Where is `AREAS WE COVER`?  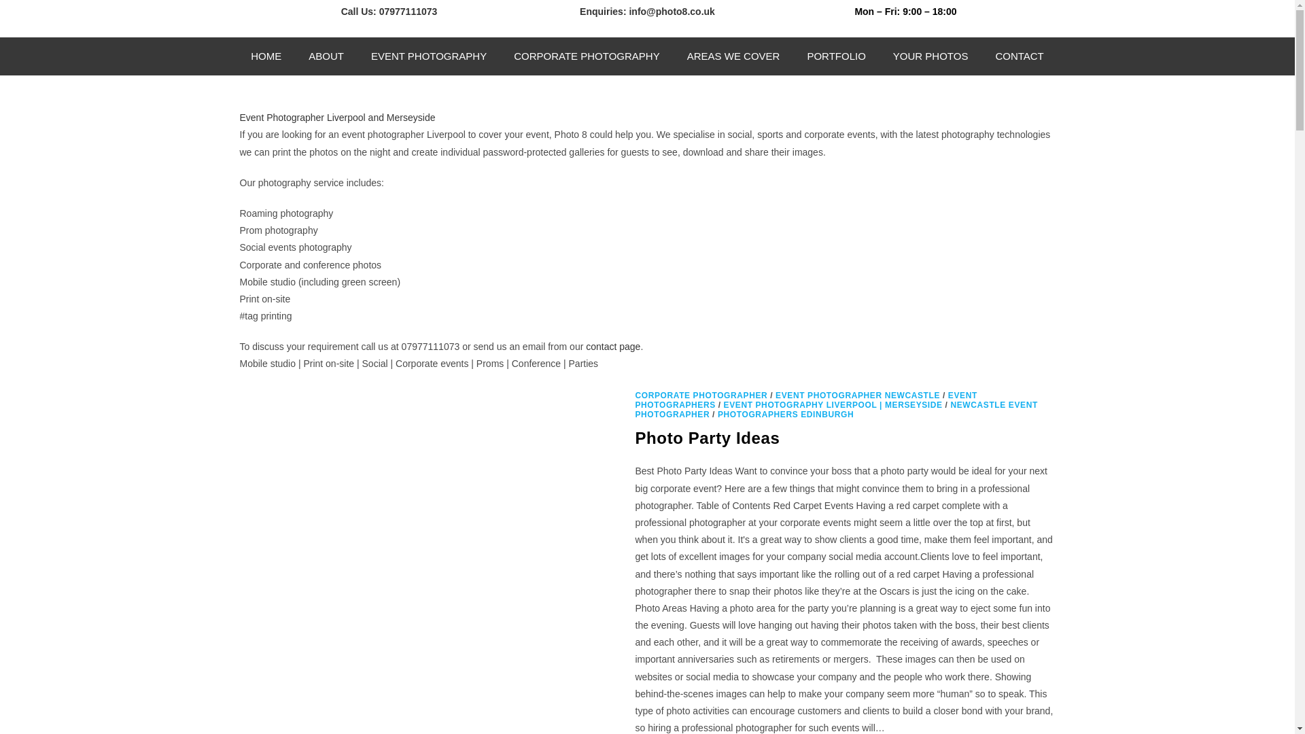 AREAS WE COVER is located at coordinates (733, 56).